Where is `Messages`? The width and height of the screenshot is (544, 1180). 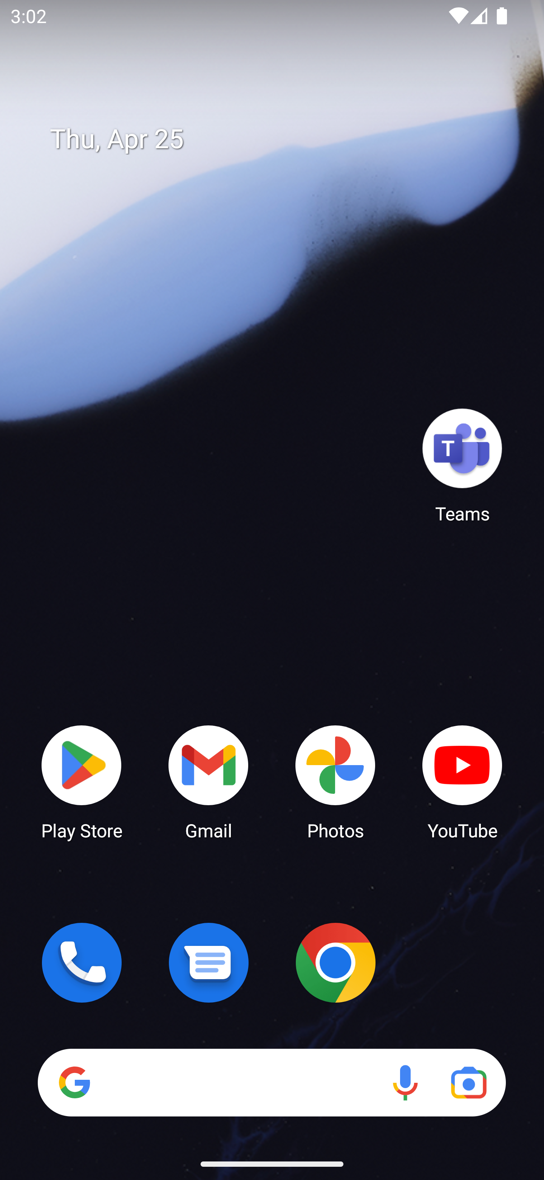
Messages is located at coordinates (209, 963).